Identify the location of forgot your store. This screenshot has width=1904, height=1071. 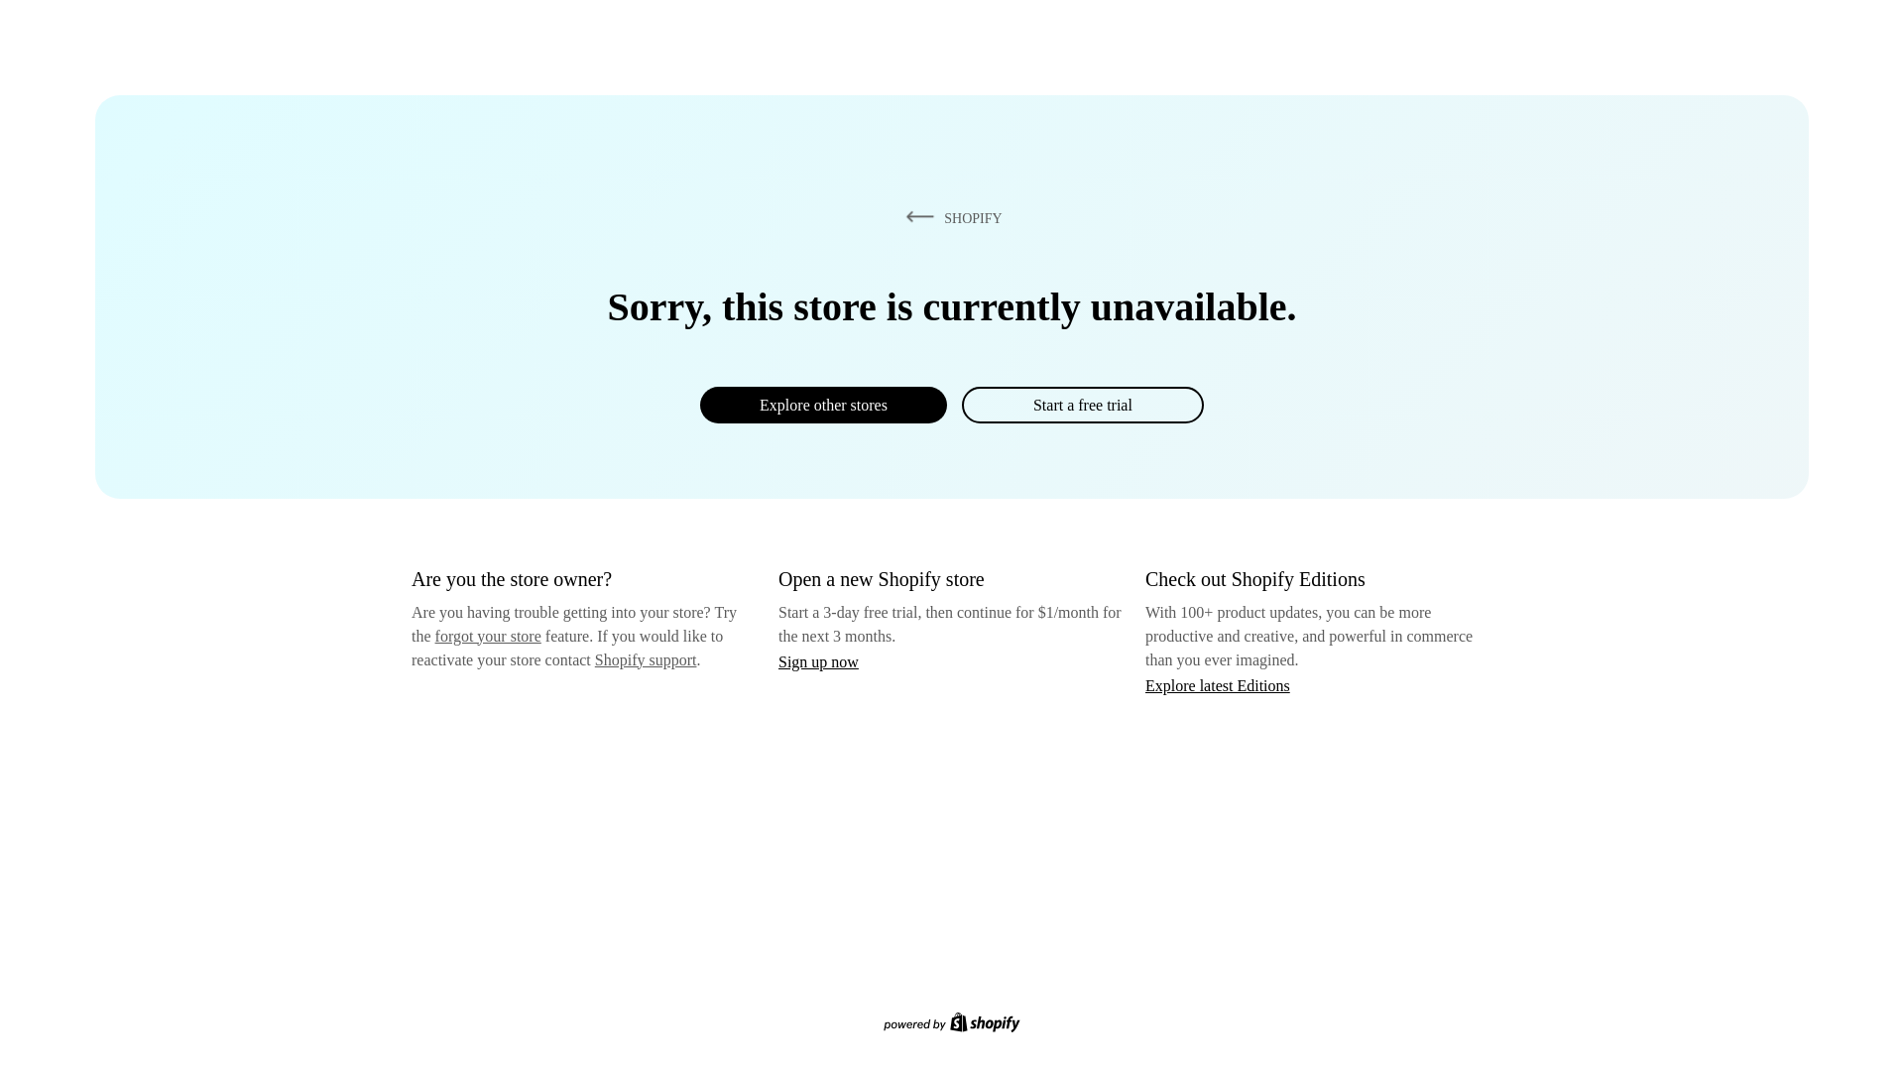
(488, 636).